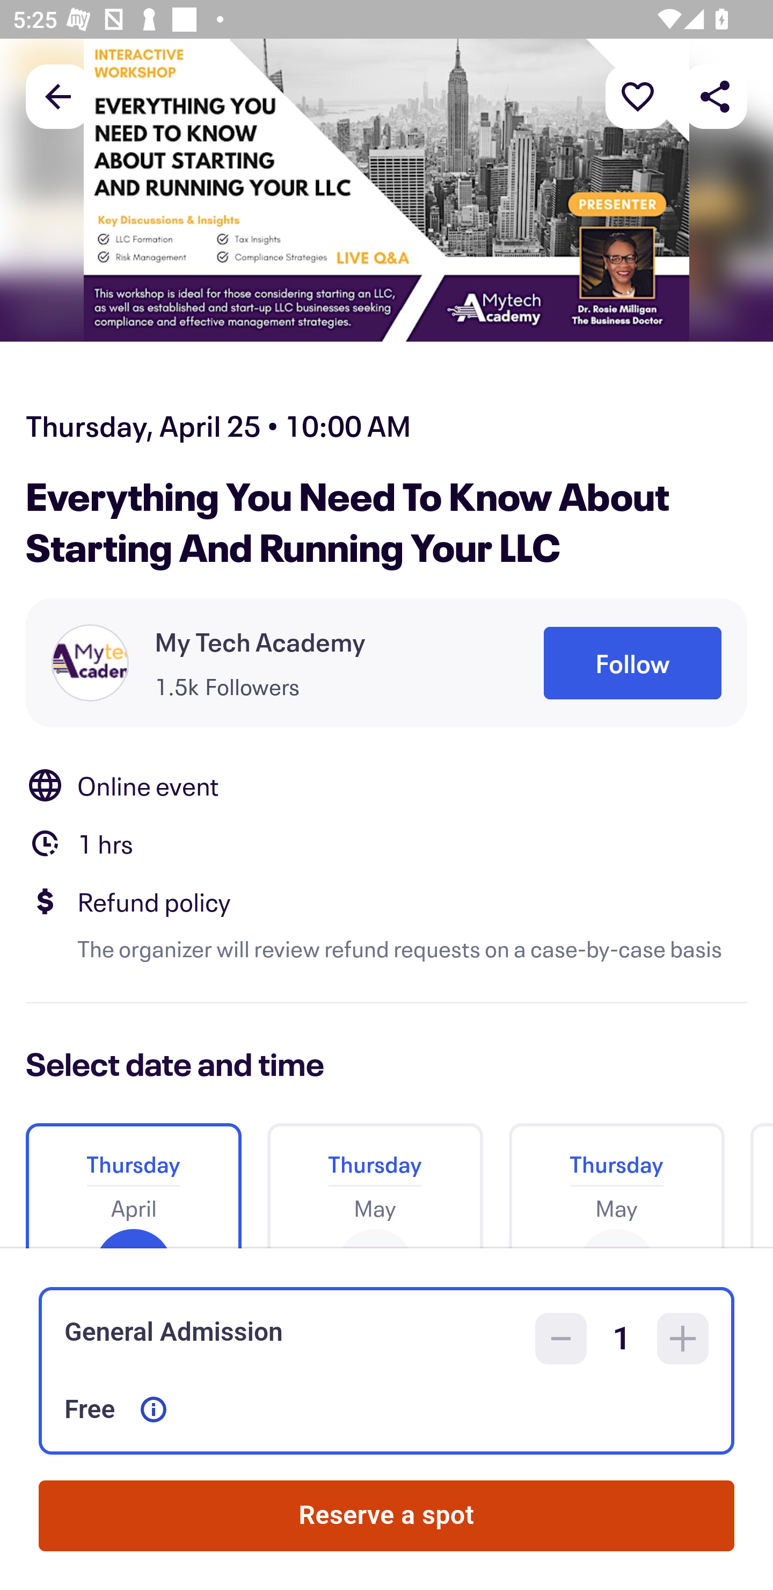  Describe the element at coordinates (133, 1179) in the screenshot. I see `Thursday April 25` at that location.